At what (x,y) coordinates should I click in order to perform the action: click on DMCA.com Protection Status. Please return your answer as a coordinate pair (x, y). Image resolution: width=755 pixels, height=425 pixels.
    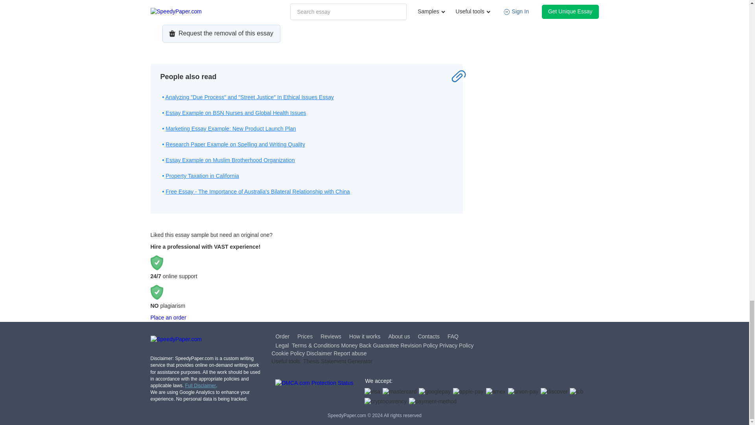
    Looking at the image, I should click on (314, 393).